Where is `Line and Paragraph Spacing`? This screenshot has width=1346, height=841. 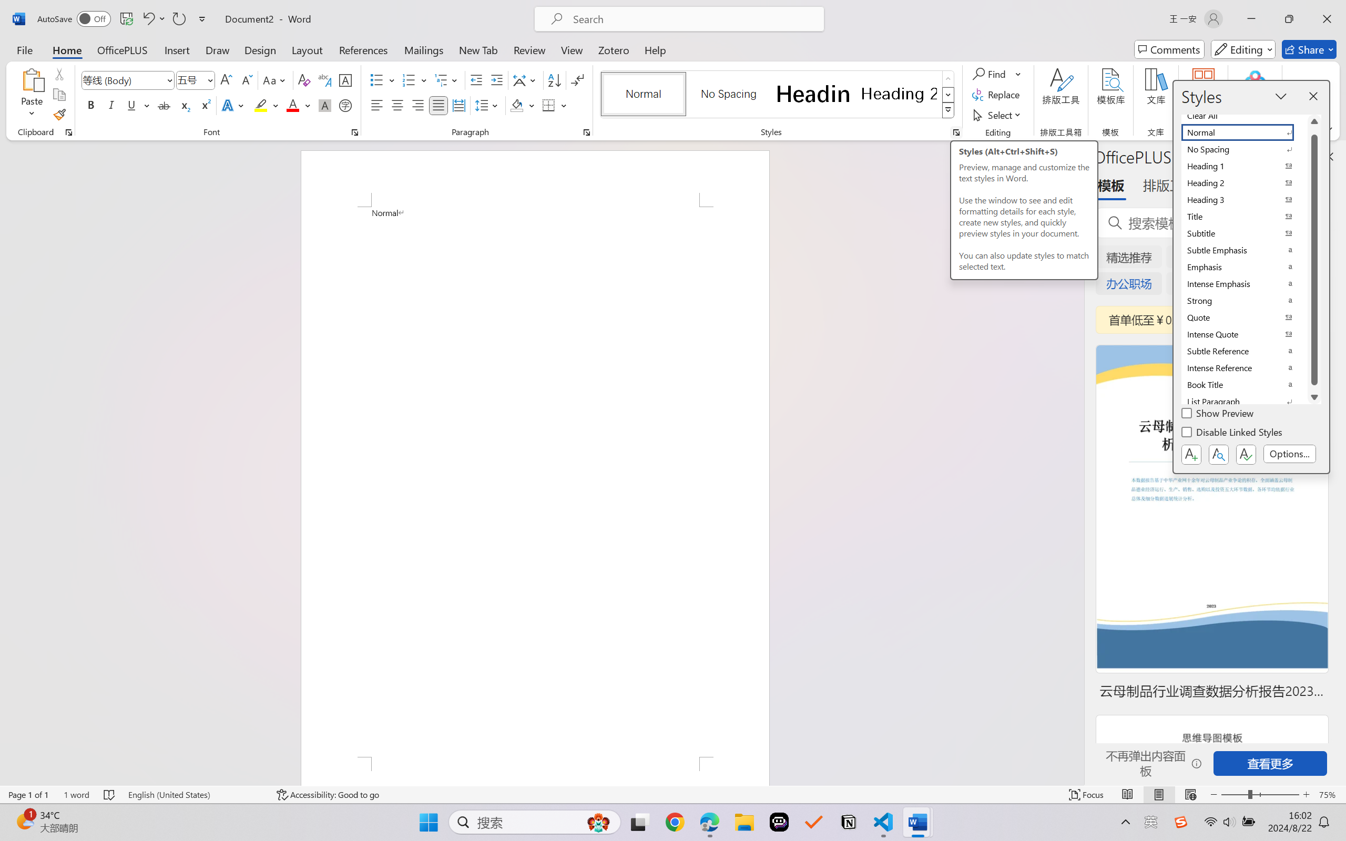 Line and Paragraph Spacing is located at coordinates (488, 105).